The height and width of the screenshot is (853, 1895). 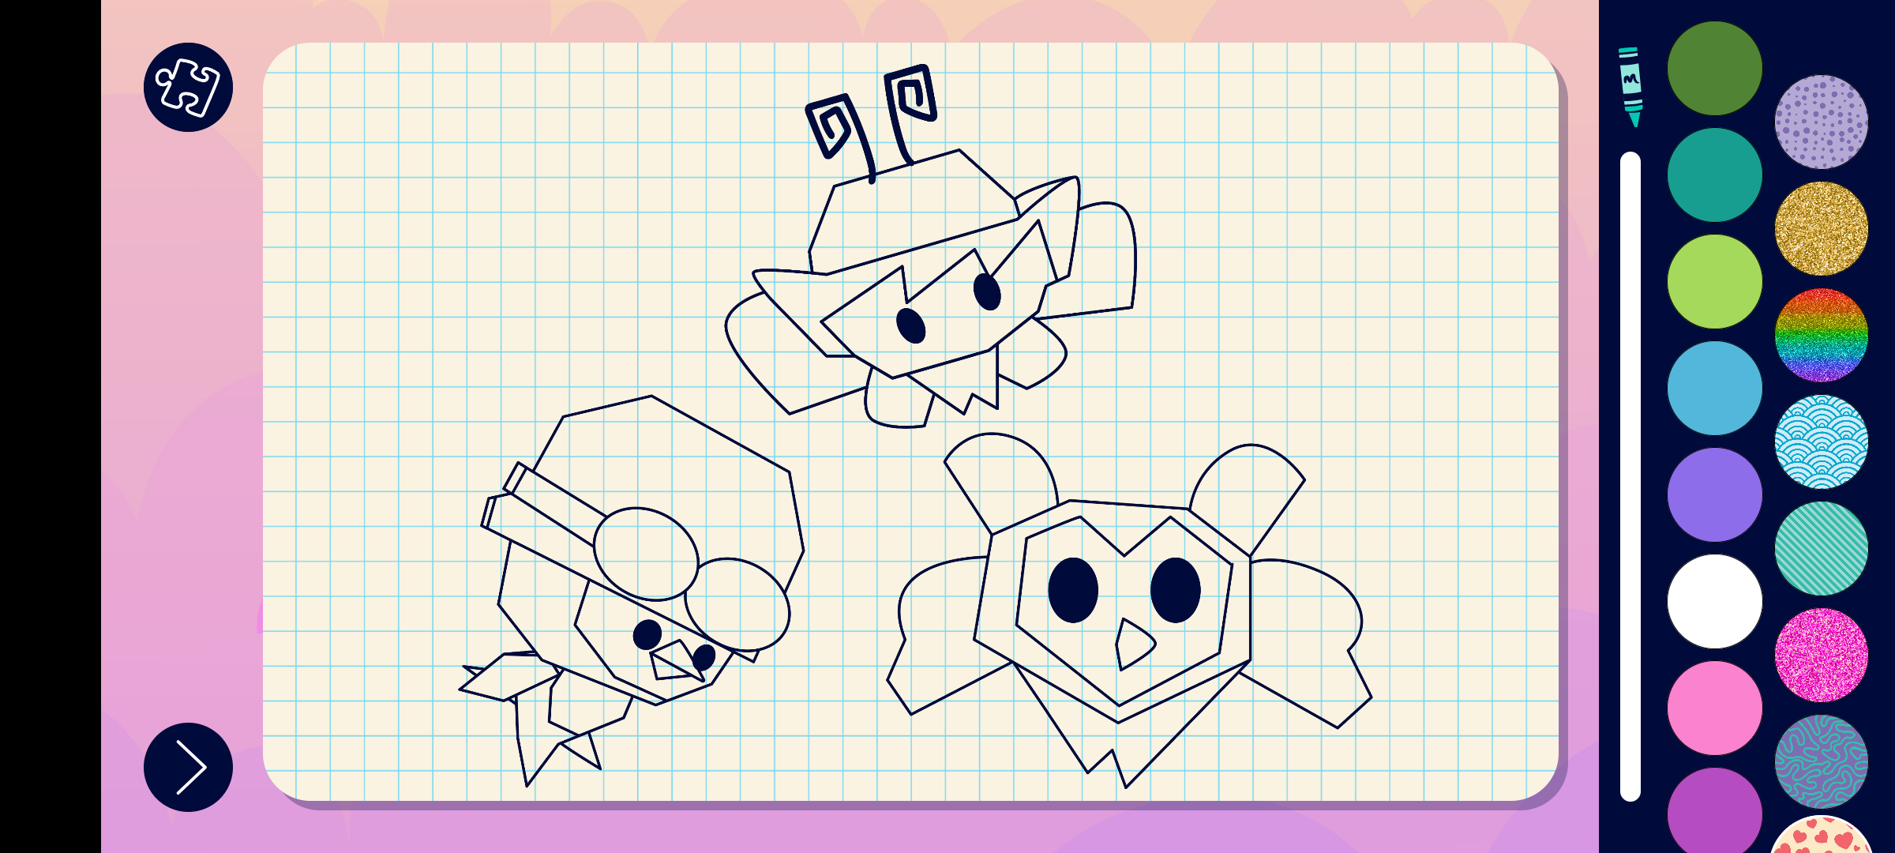 What do you see at coordinates (1822, 229) in the screenshot?
I see `coloring background` at bounding box center [1822, 229].